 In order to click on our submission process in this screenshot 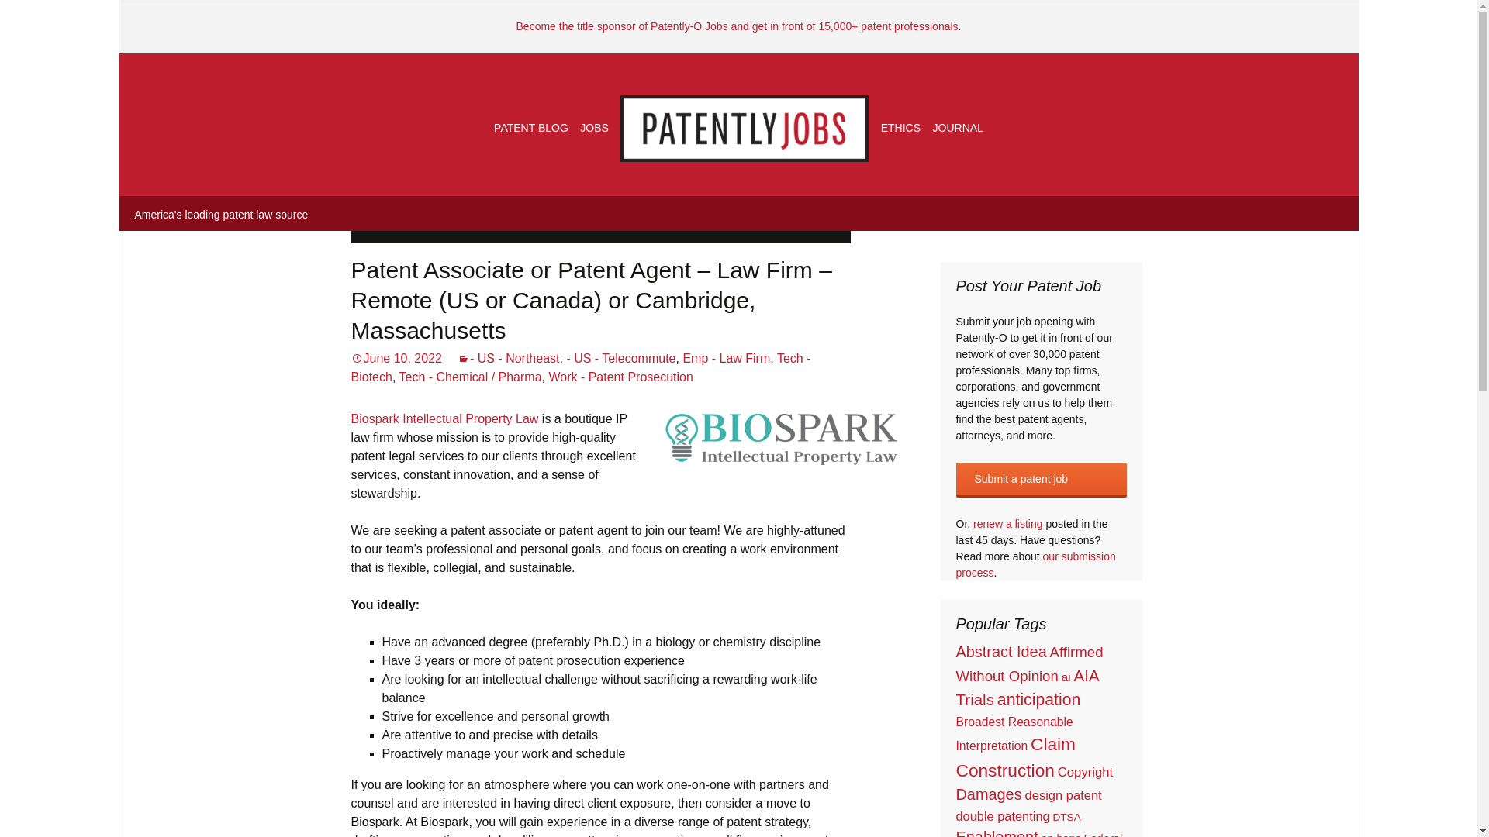, I will do `click(1035, 564)`.